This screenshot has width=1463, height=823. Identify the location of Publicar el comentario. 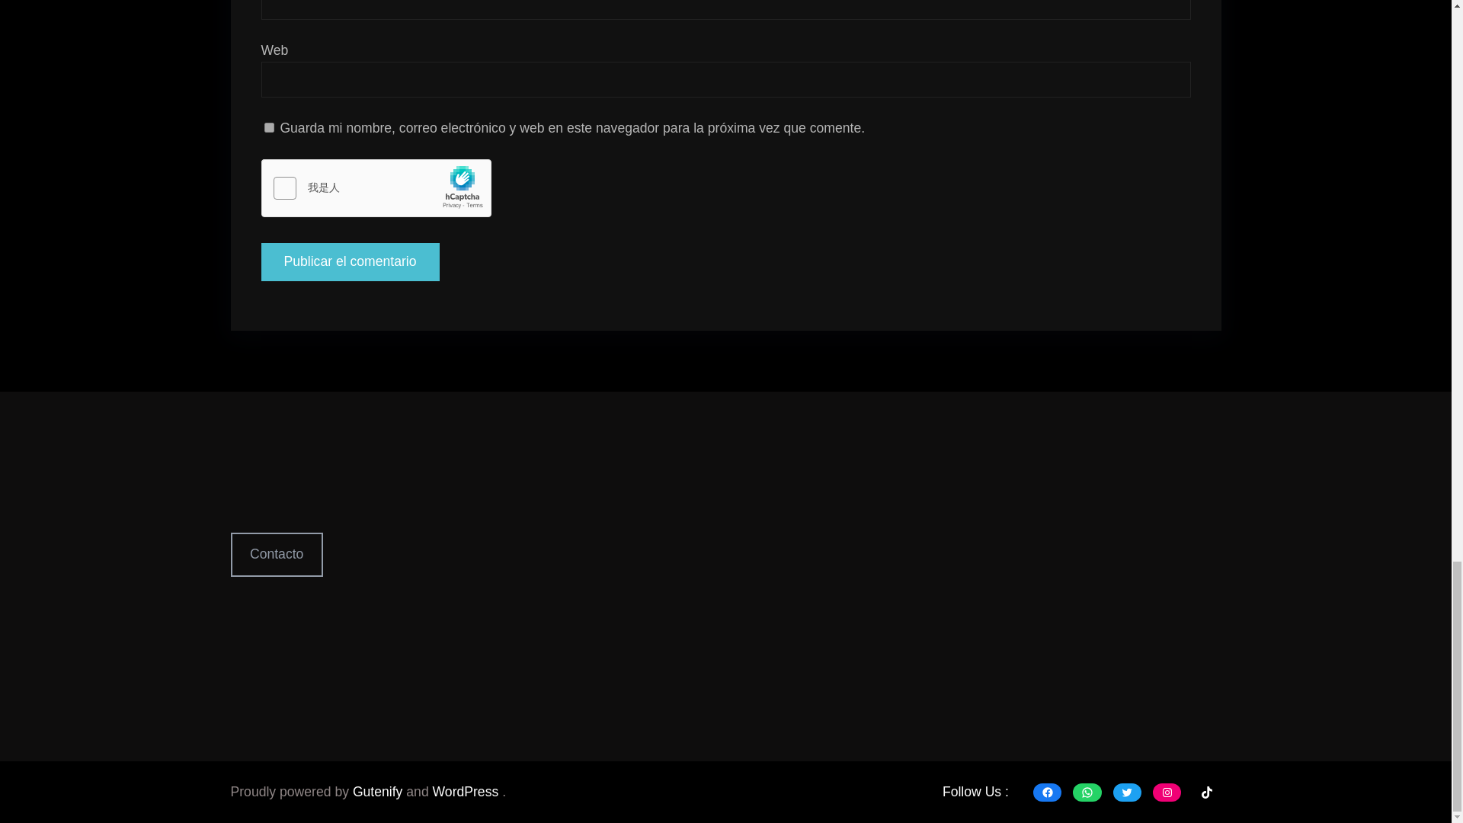
(349, 262).